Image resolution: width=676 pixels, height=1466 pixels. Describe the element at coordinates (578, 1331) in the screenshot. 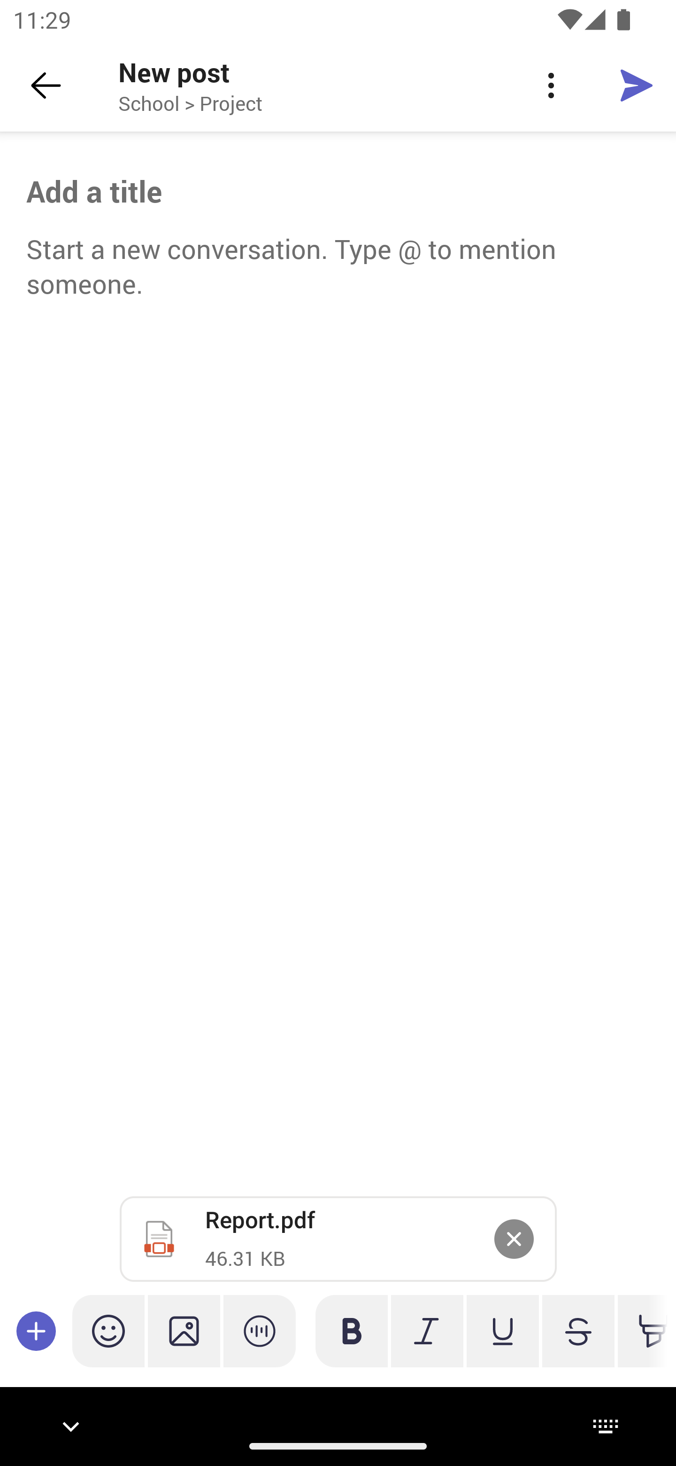

I see `Strikethrough` at that location.